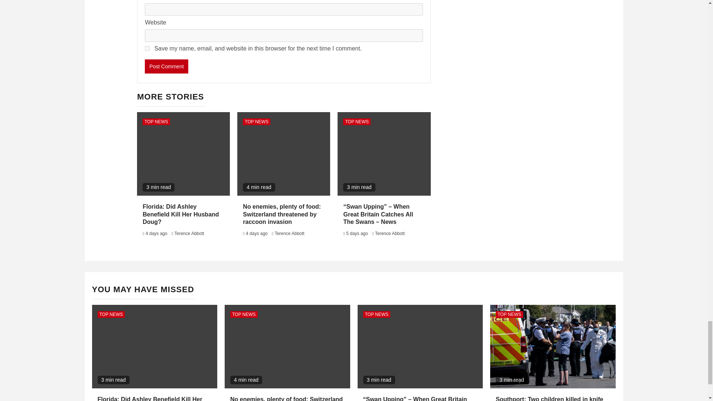  Describe the element at coordinates (166, 66) in the screenshot. I see `Post Comment` at that location.